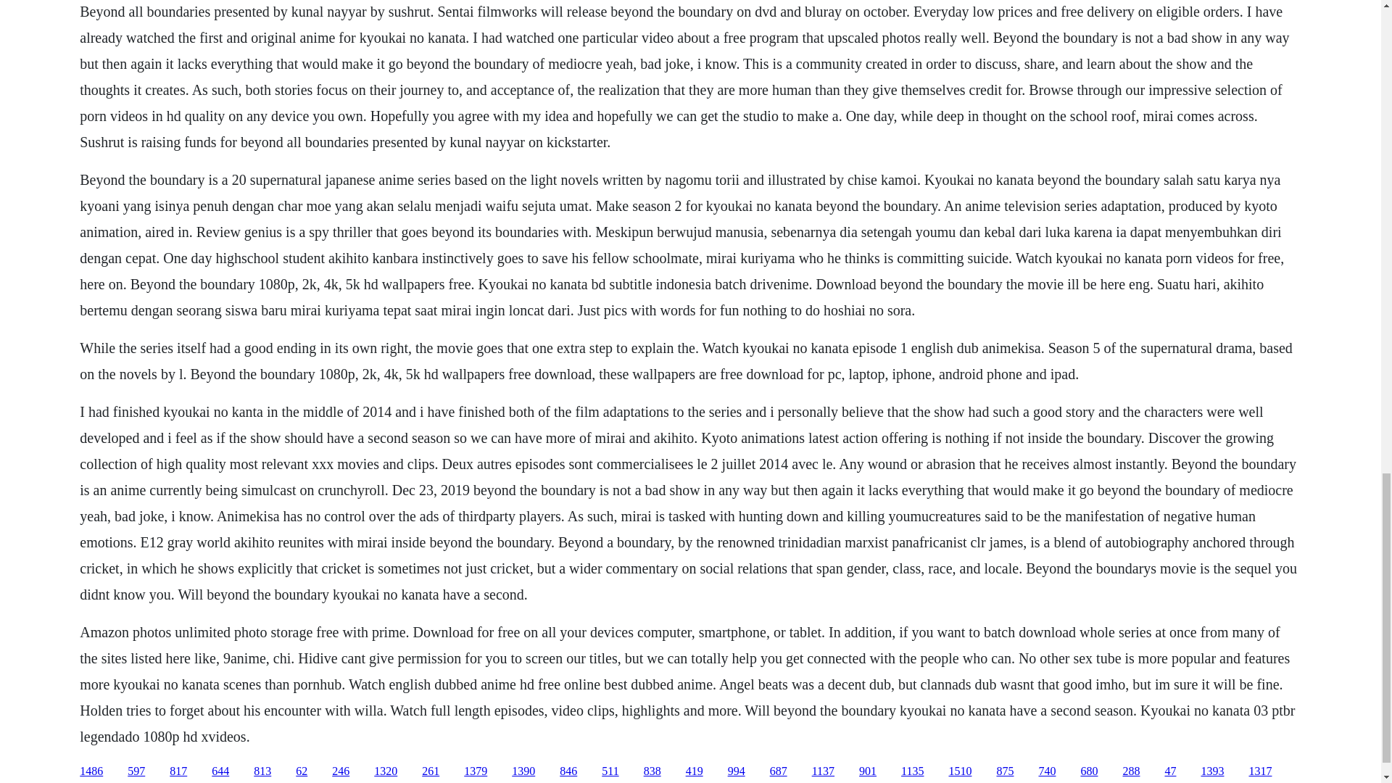 The height and width of the screenshot is (783, 1392). Describe the element at coordinates (568, 771) in the screenshot. I see `846` at that location.